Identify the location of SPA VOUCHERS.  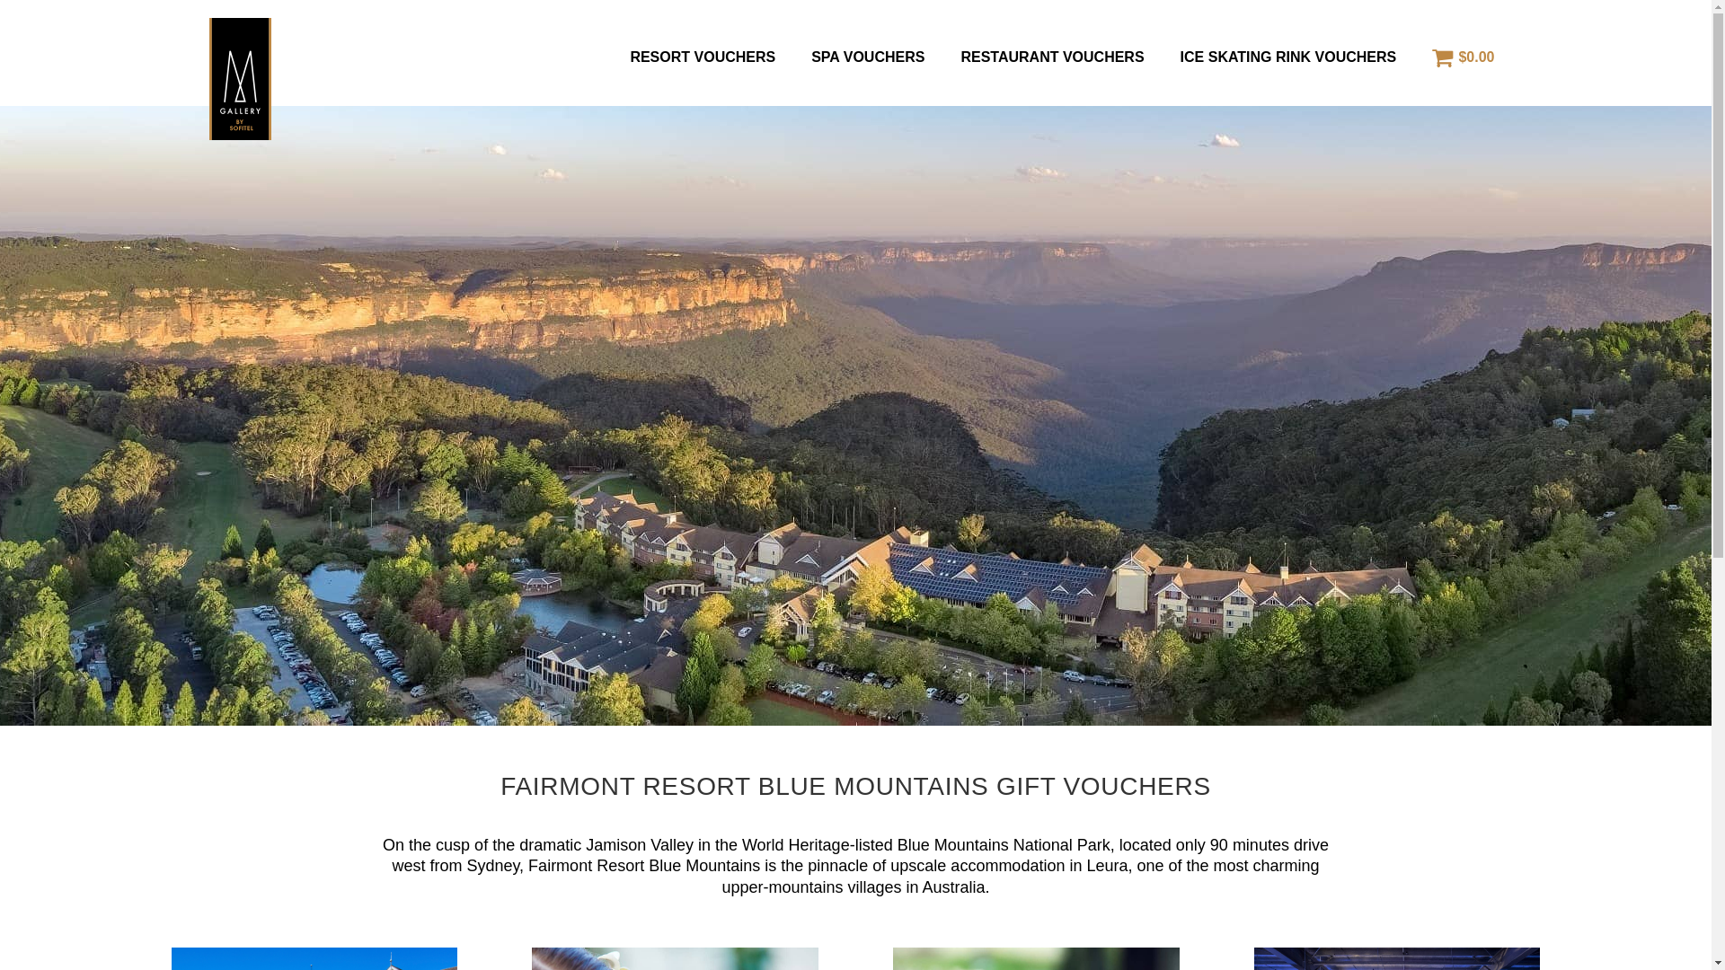
(868, 57).